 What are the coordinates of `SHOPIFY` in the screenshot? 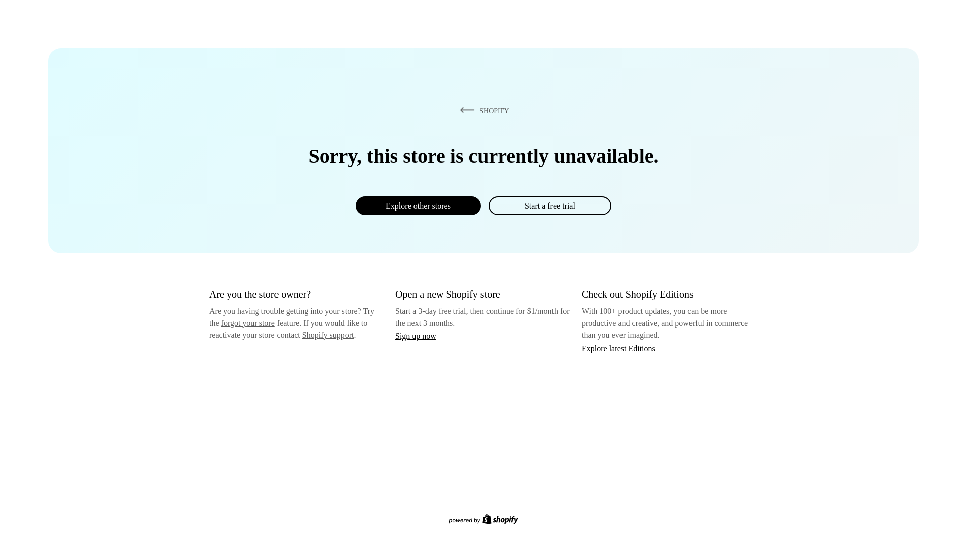 It's located at (482, 110).